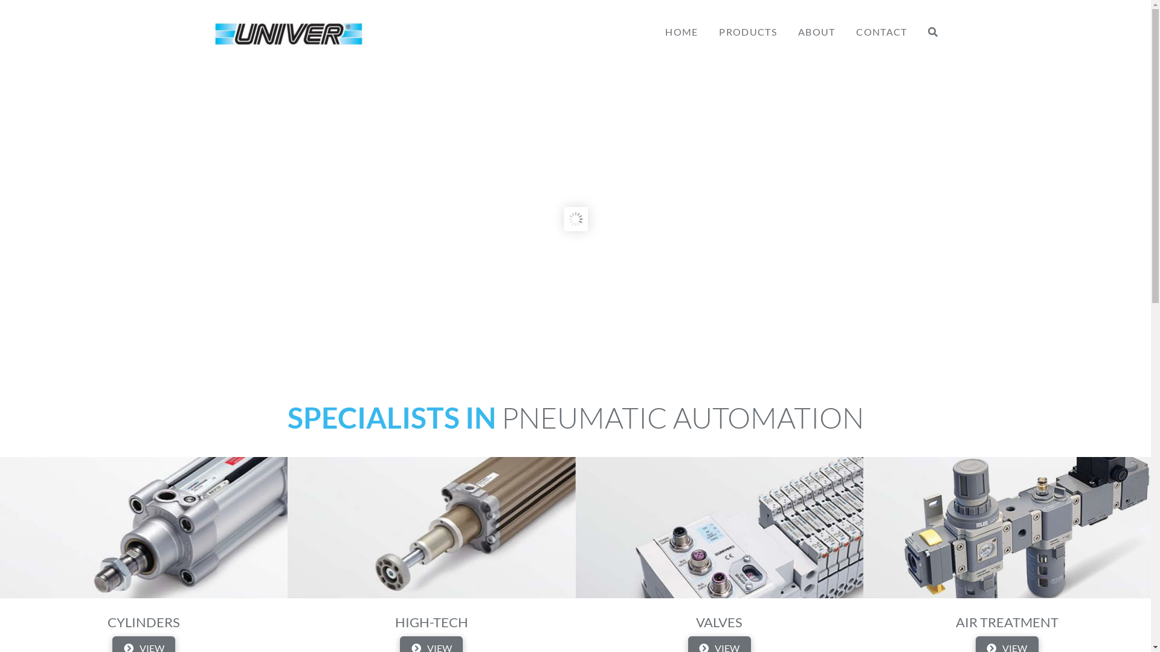 The image size is (1160, 652). I want to click on ABOUT, so click(816, 18).